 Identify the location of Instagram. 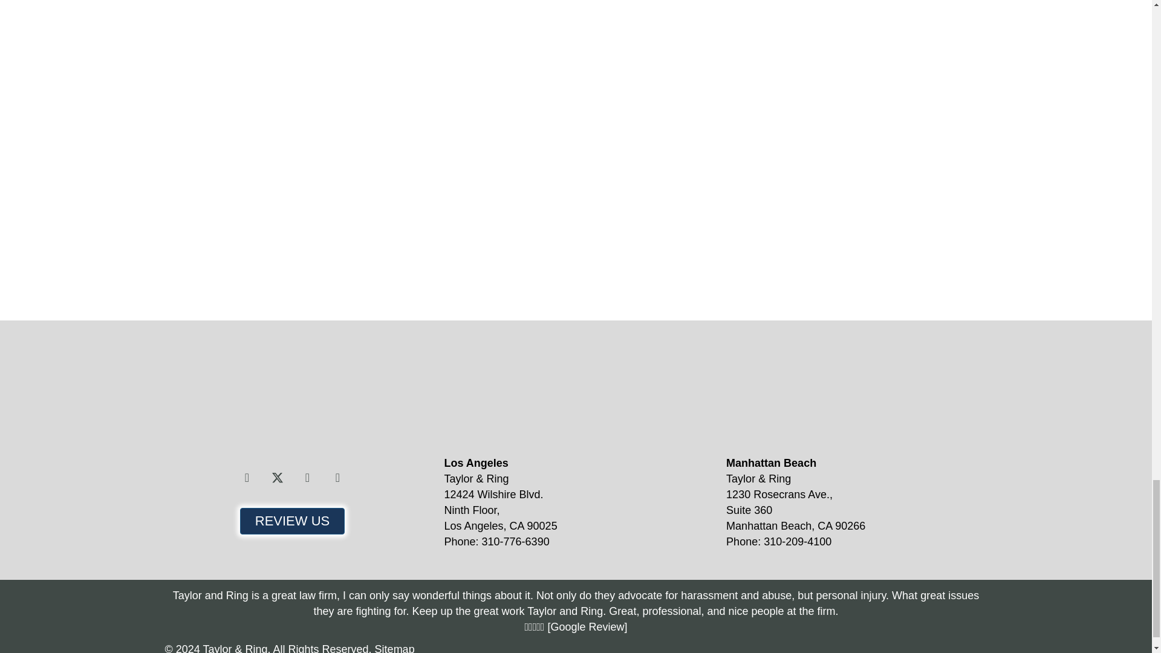
(307, 478).